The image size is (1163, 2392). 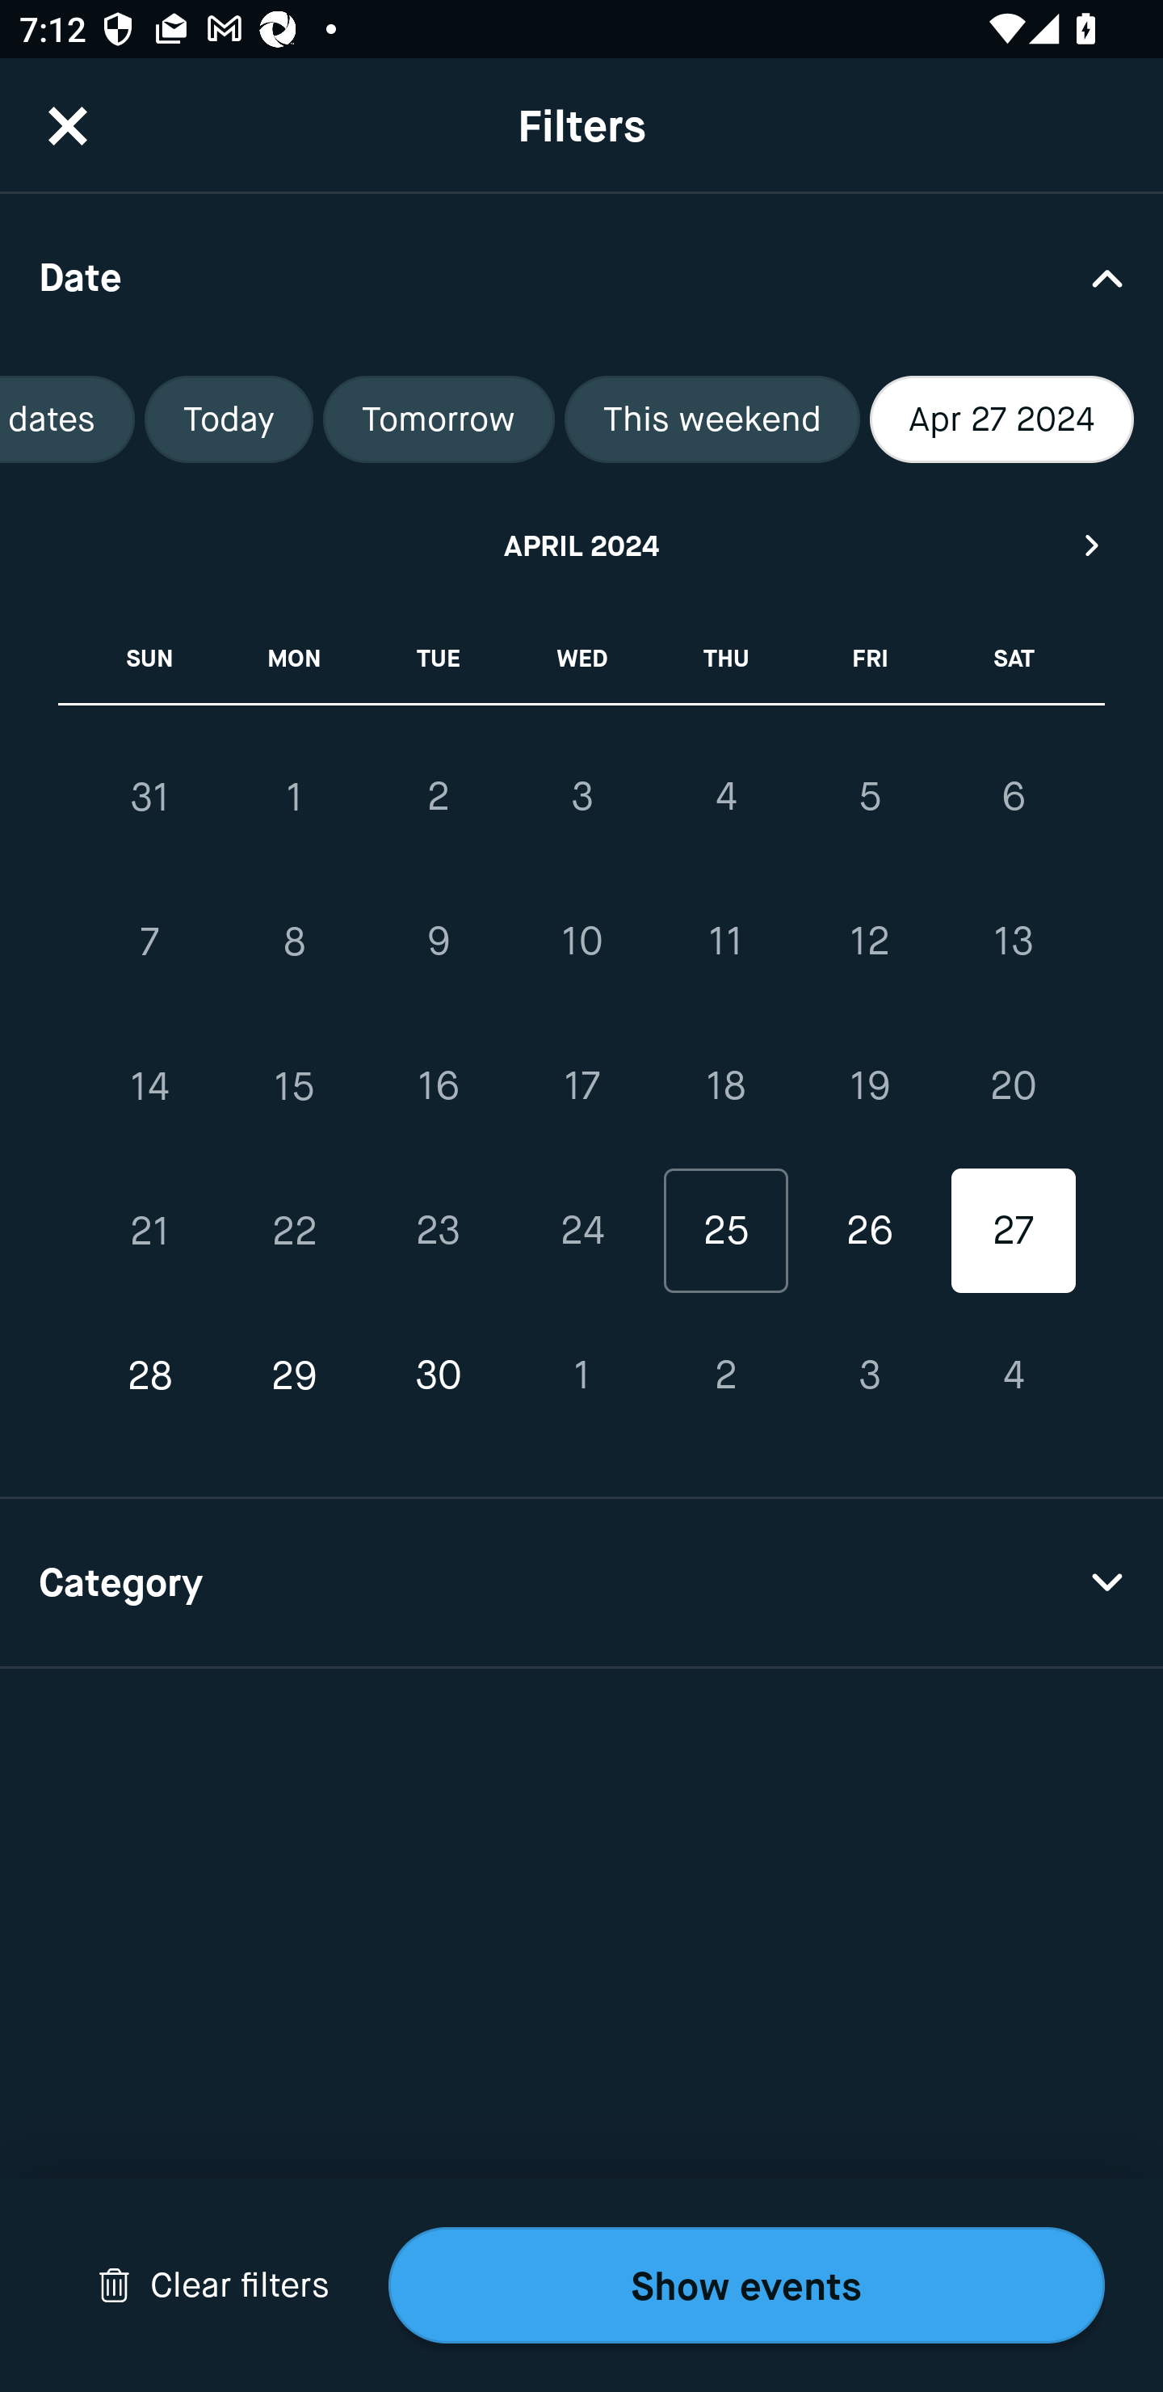 I want to click on 26, so click(x=869, y=1230).